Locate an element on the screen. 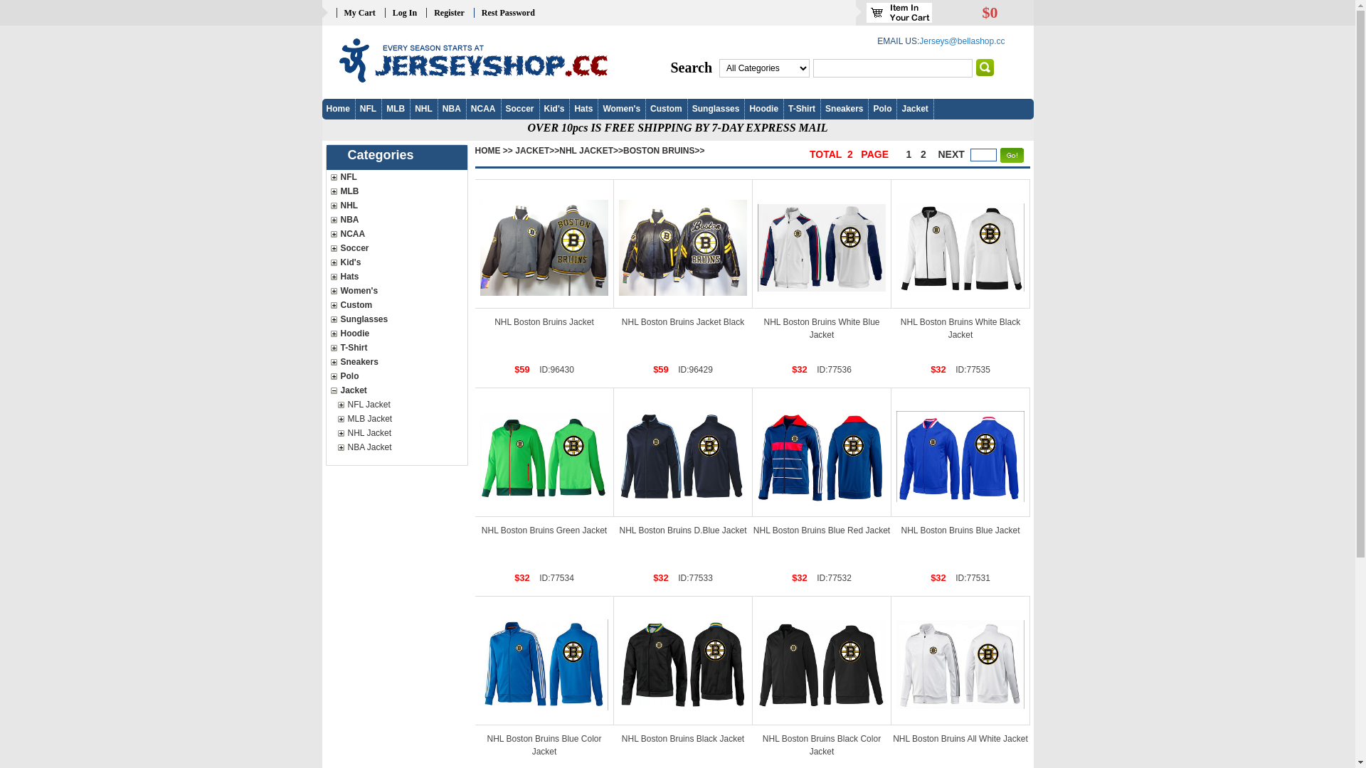  NBA Jacket is located at coordinates (400, 447).